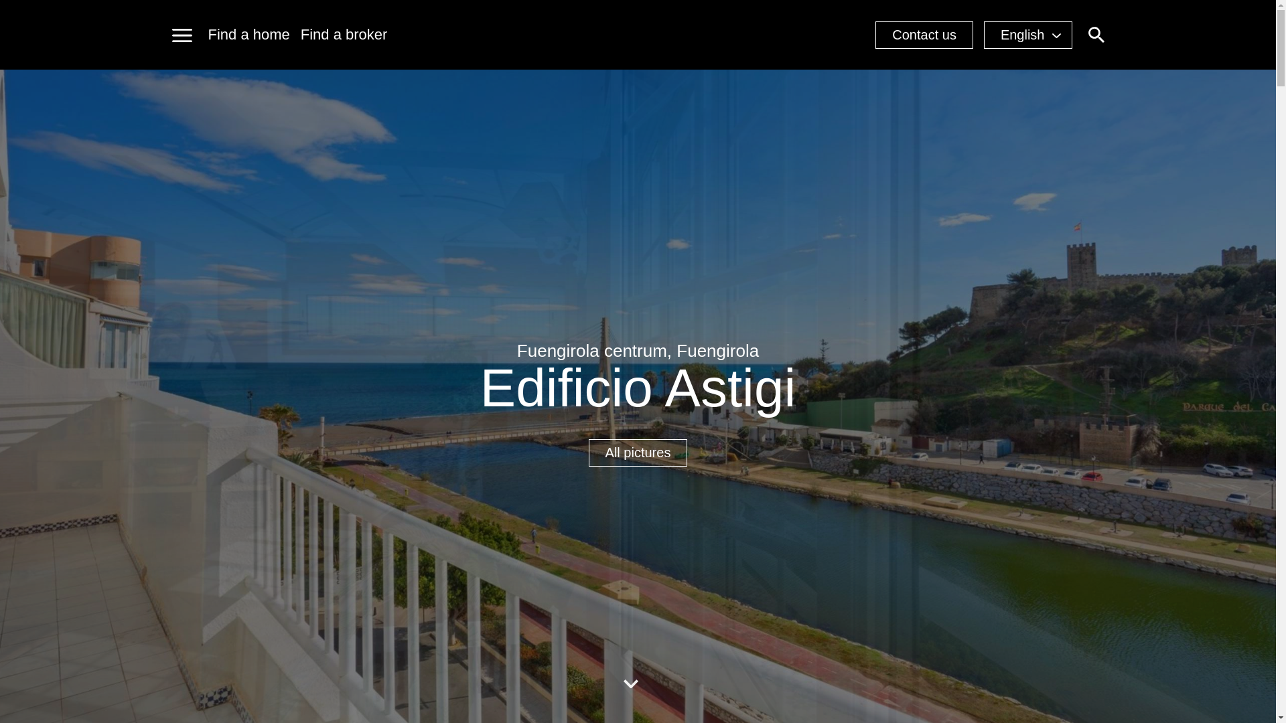 The width and height of the screenshot is (1286, 723). What do you see at coordinates (1096, 34) in the screenshot?
I see `Search housing` at bounding box center [1096, 34].